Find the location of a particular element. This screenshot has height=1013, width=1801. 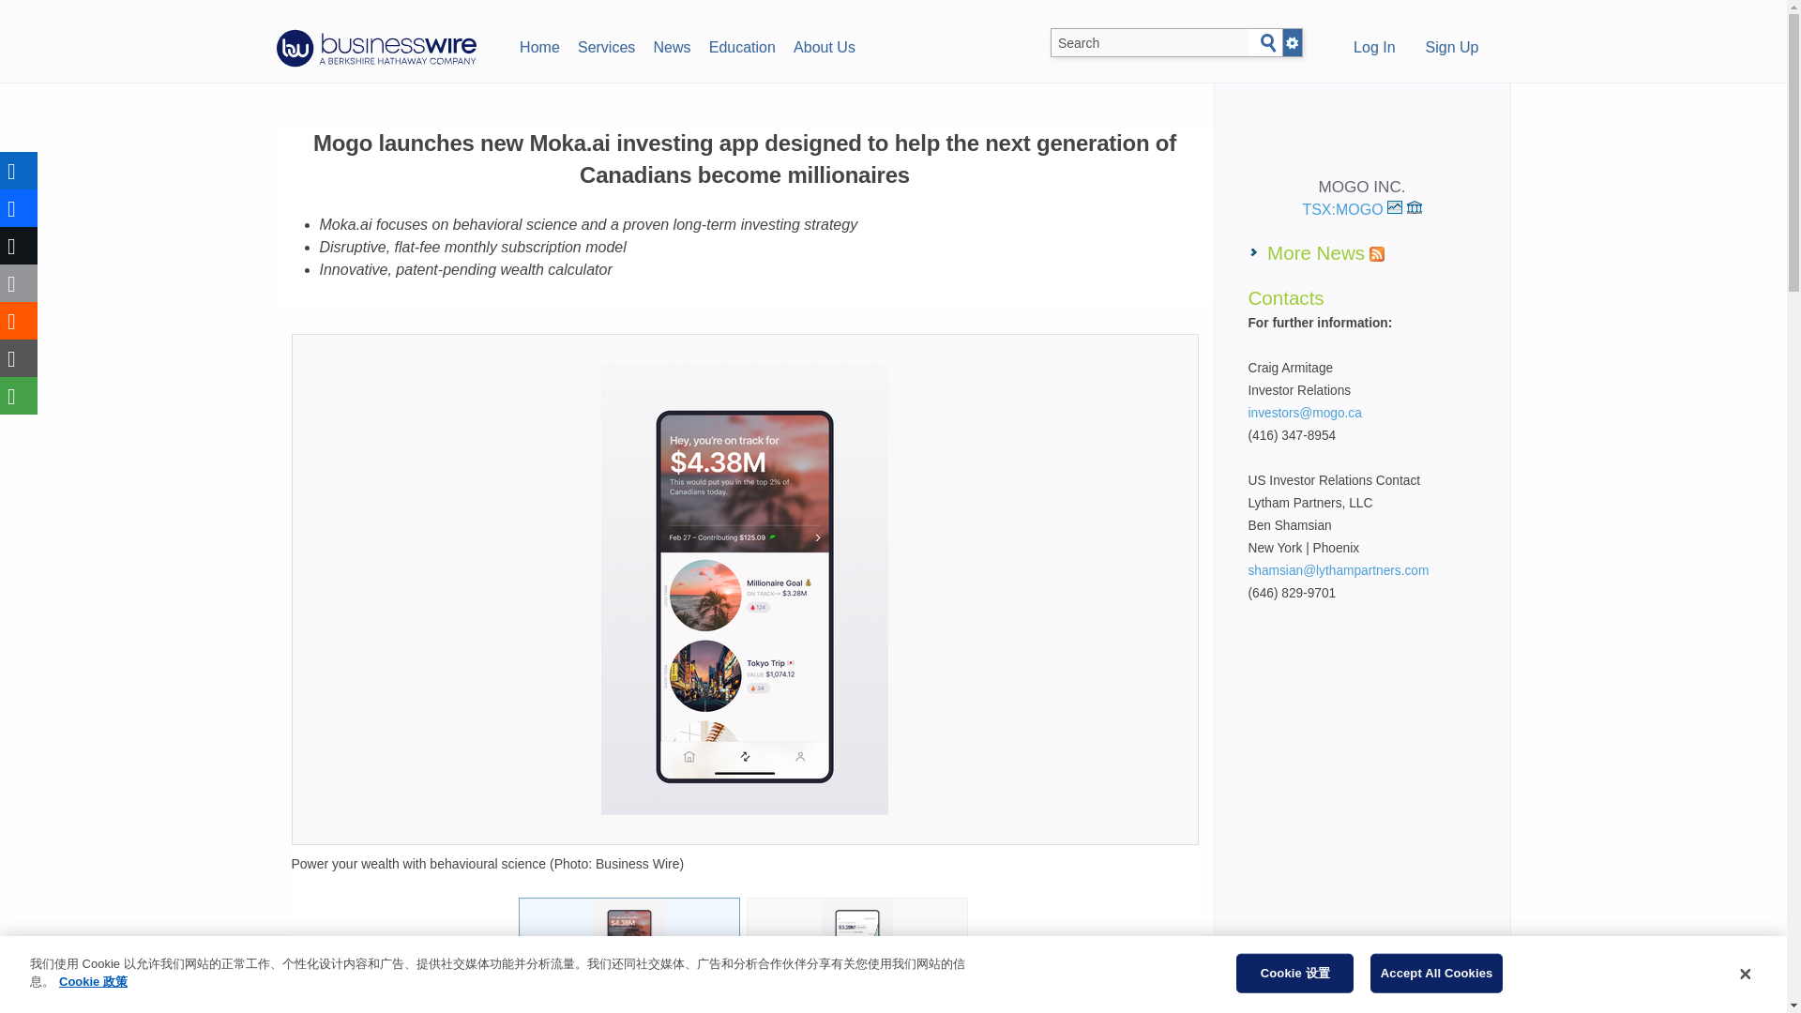

RSS feed for Mogo Inc. is located at coordinates (1377, 253).